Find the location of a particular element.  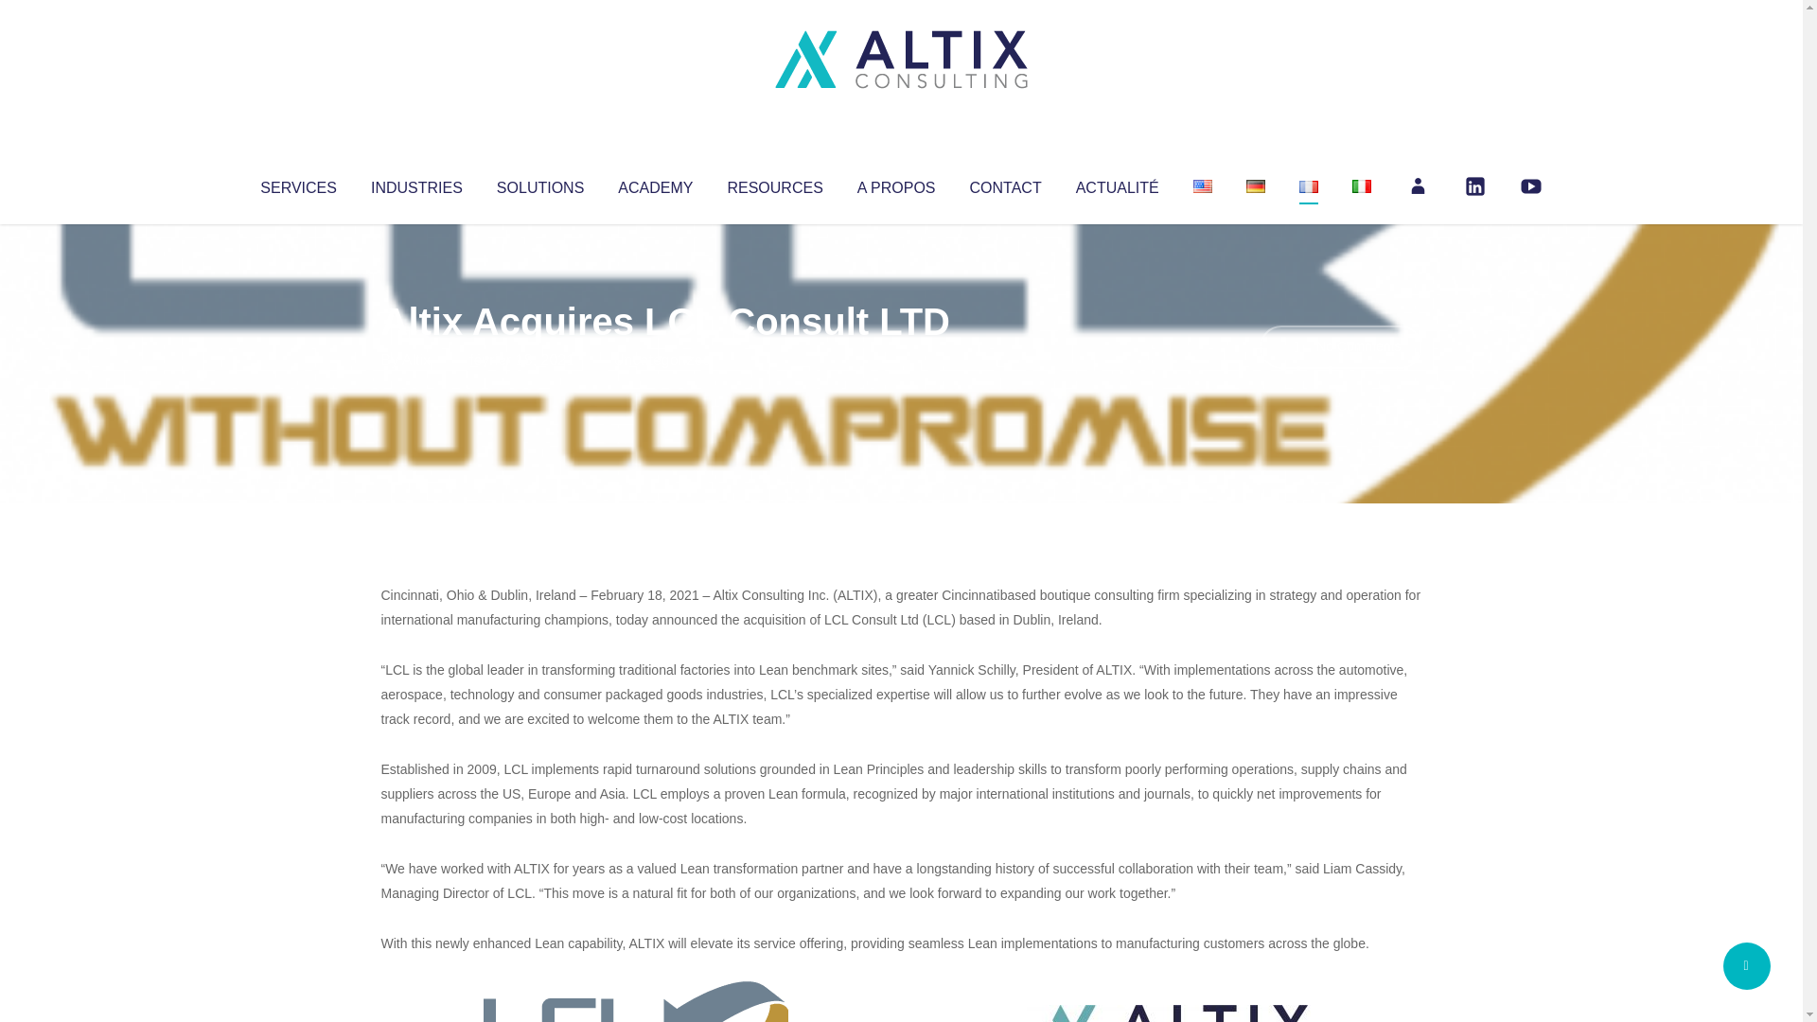

Articles par Altix is located at coordinates (416, 360).